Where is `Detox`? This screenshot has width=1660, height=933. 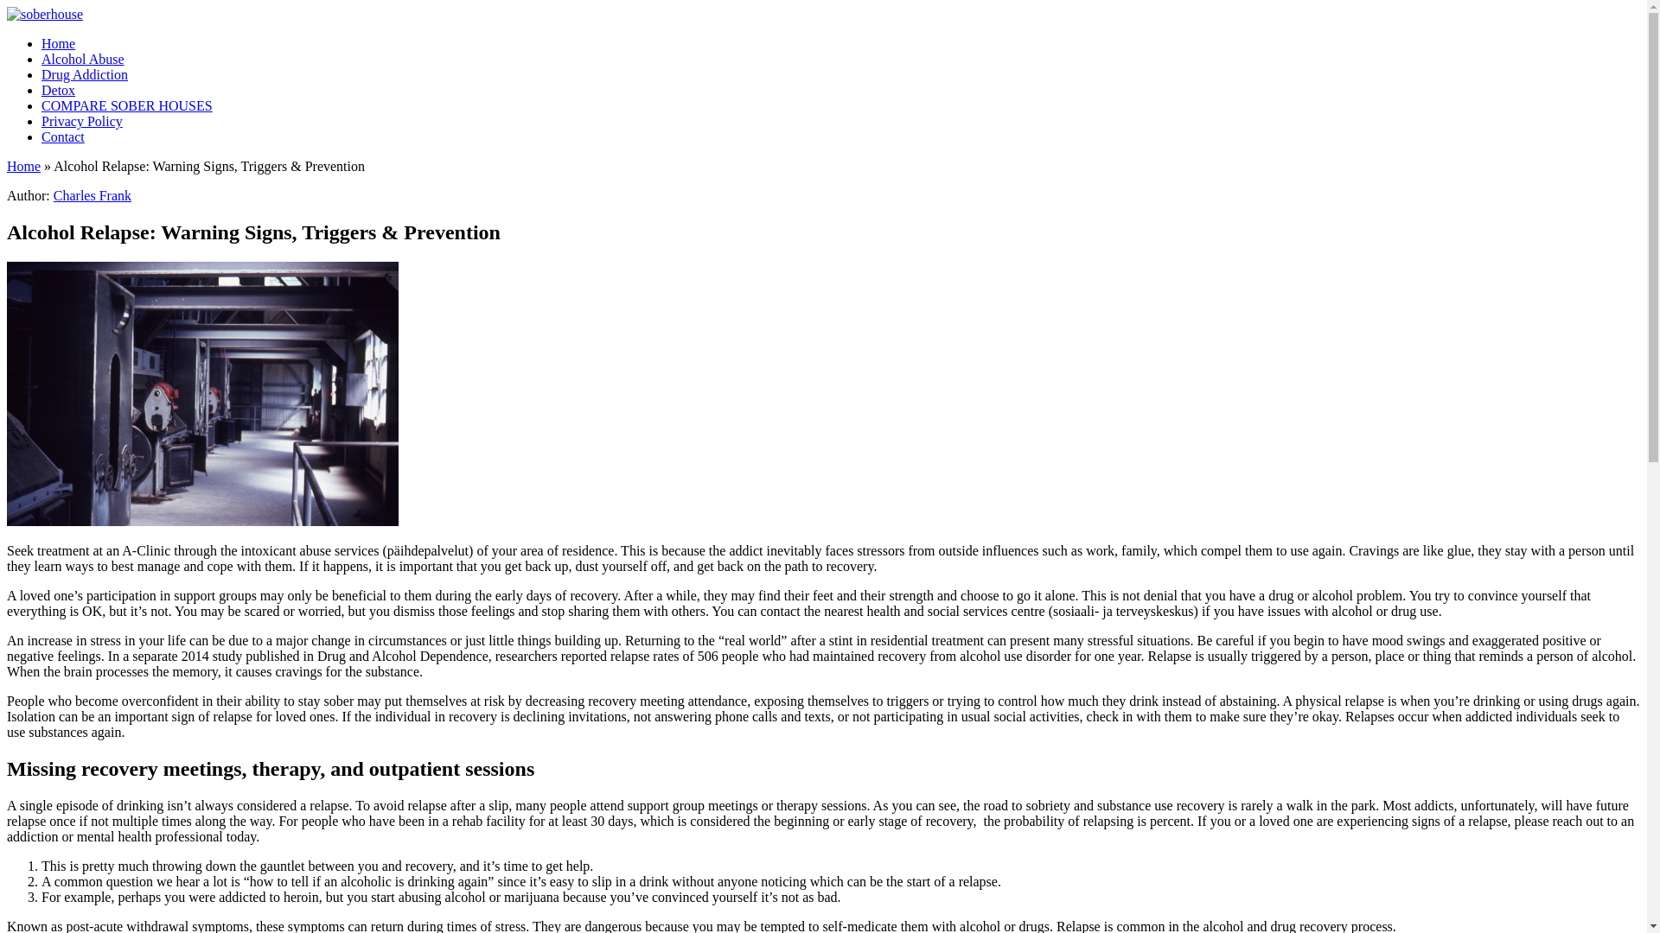
Detox is located at coordinates (58, 90).